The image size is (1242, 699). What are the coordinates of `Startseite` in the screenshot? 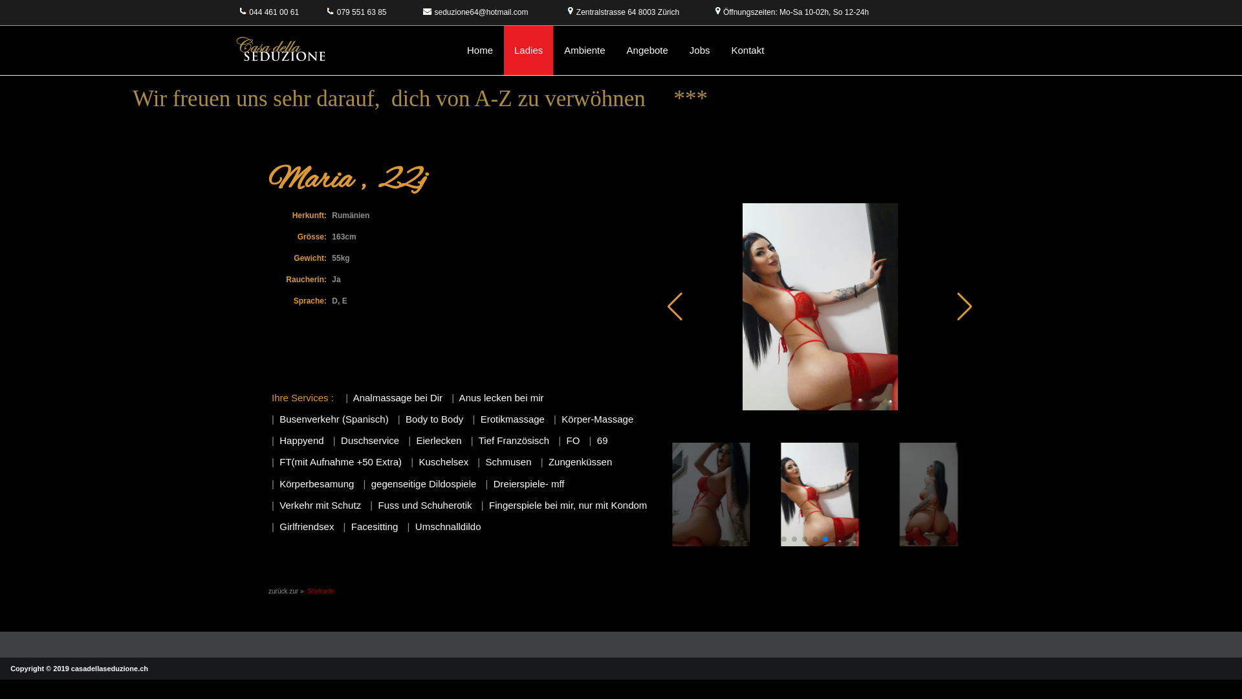 It's located at (321, 592).